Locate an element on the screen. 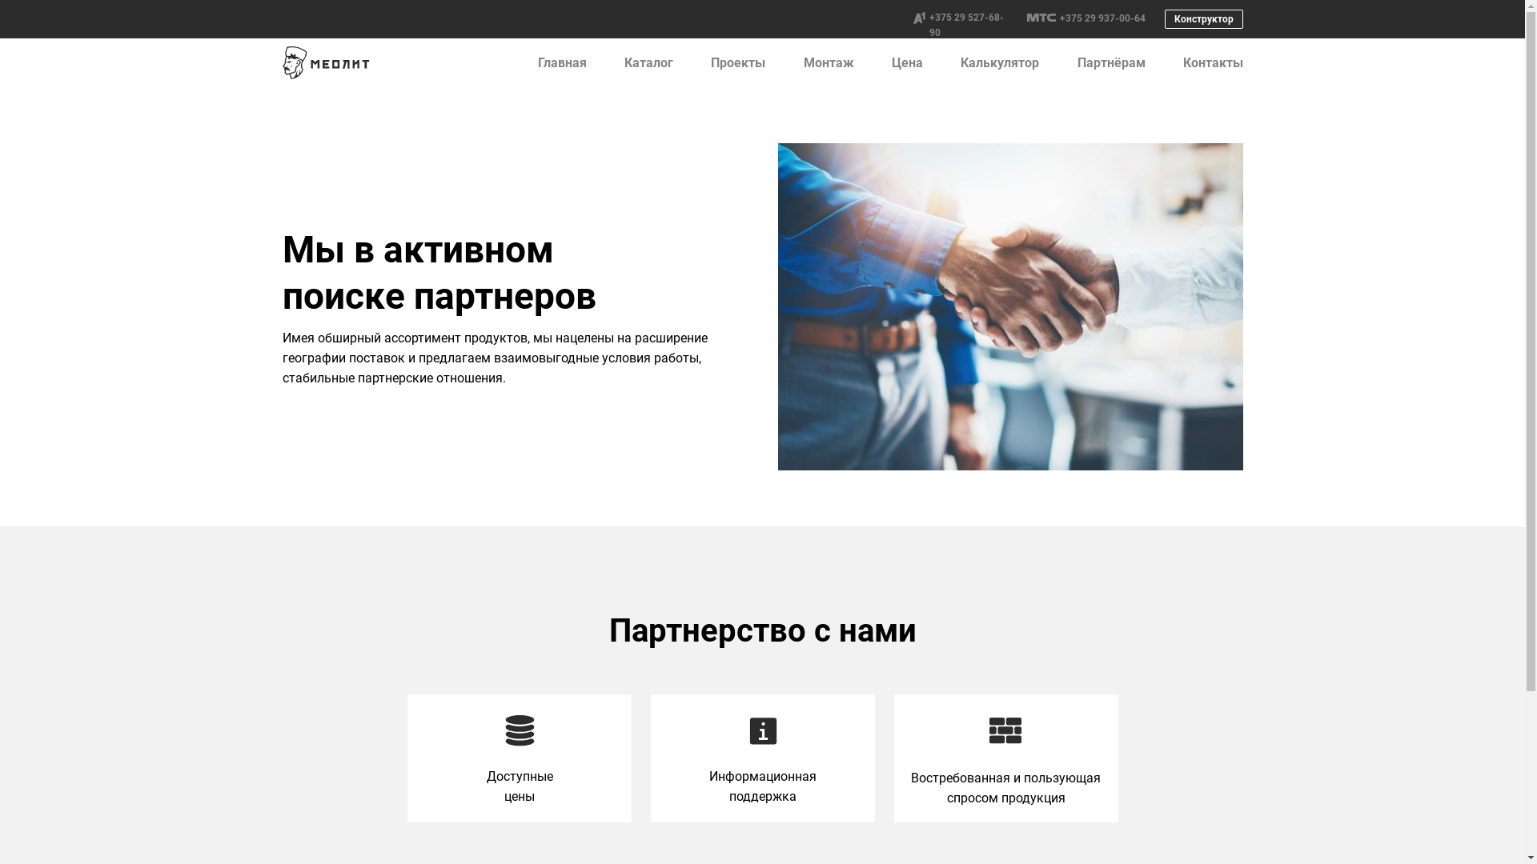 Image resolution: width=1537 pixels, height=864 pixels. +375 29 937-00-64 is located at coordinates (1103, 18).